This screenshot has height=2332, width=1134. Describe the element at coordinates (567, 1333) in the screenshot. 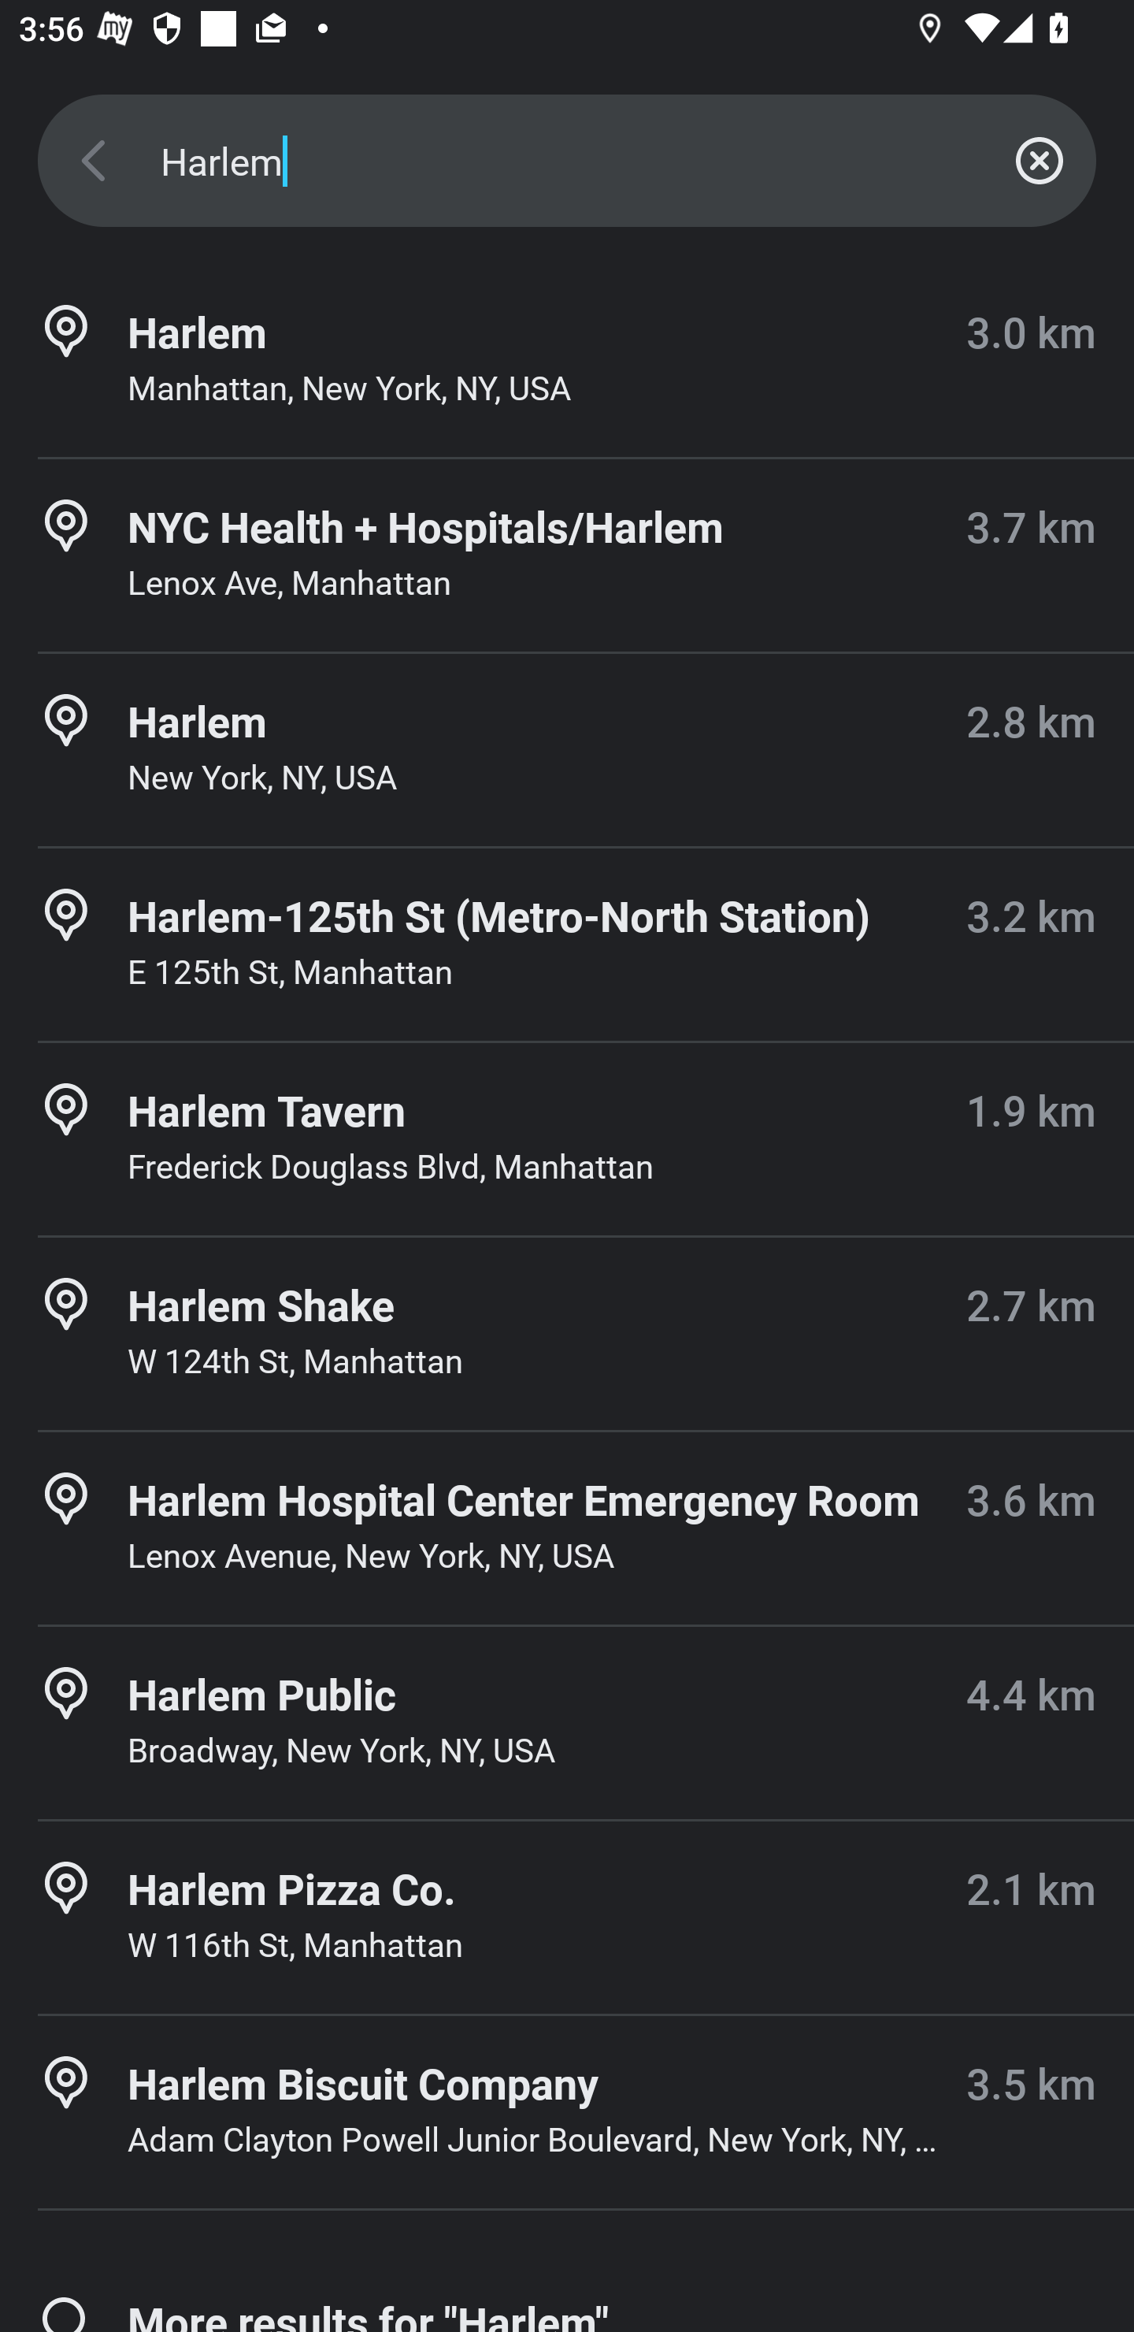

I see `Harlem Shake 2.7 km W 124th St, Manhattan` at that location.